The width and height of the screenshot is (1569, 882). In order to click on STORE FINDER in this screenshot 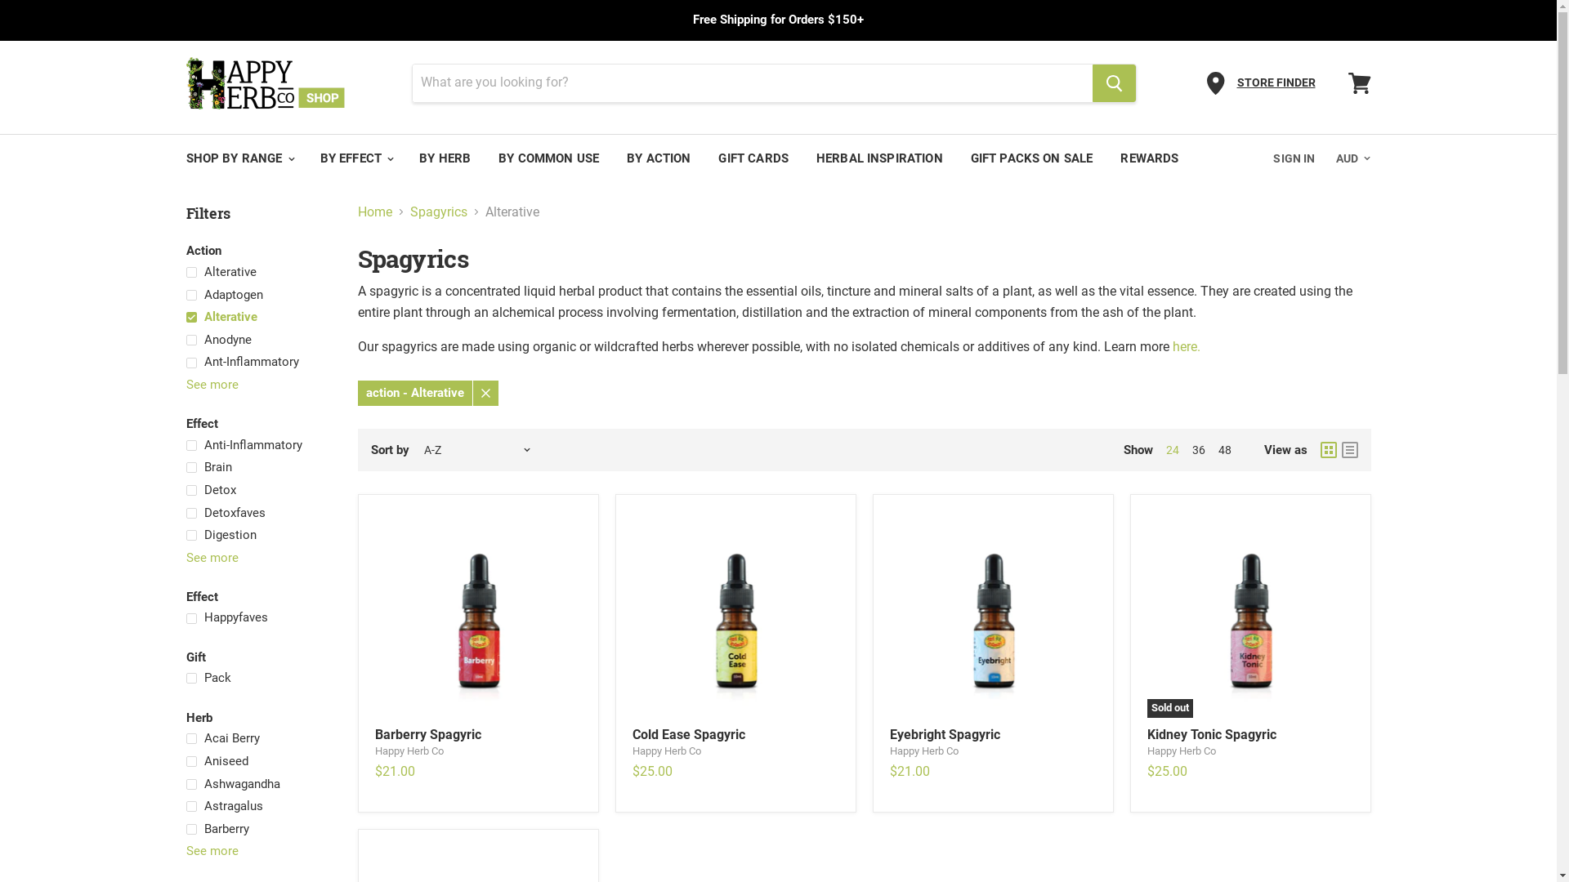, I will do `click(1276, 82)`.